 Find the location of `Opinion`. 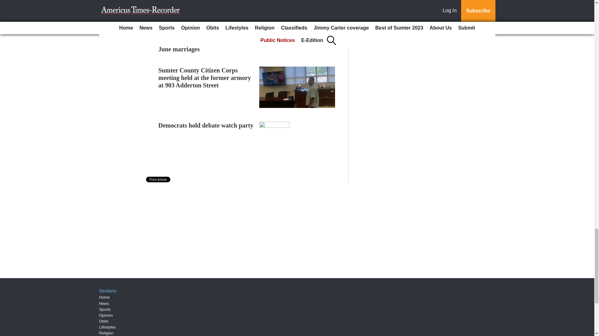

Opinion is located at coordinates (106, 315).